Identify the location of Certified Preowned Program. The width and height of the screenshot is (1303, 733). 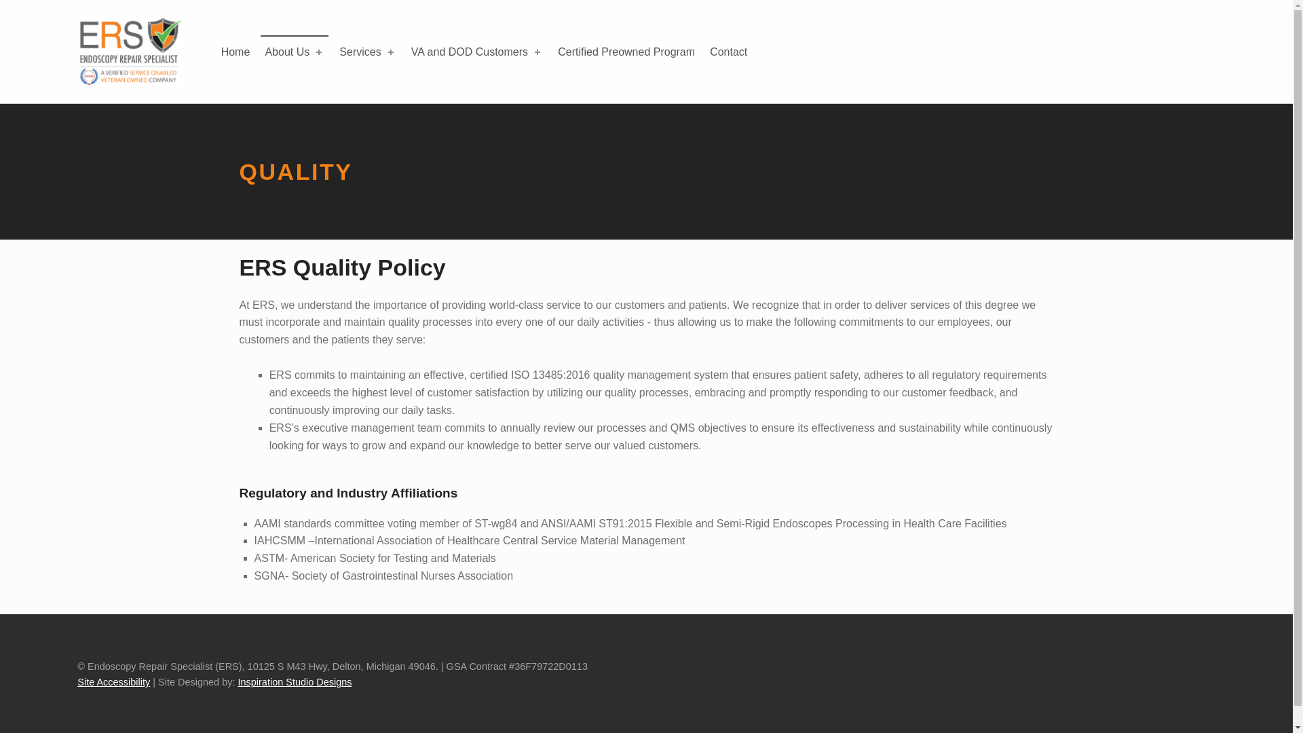
(626, 52).